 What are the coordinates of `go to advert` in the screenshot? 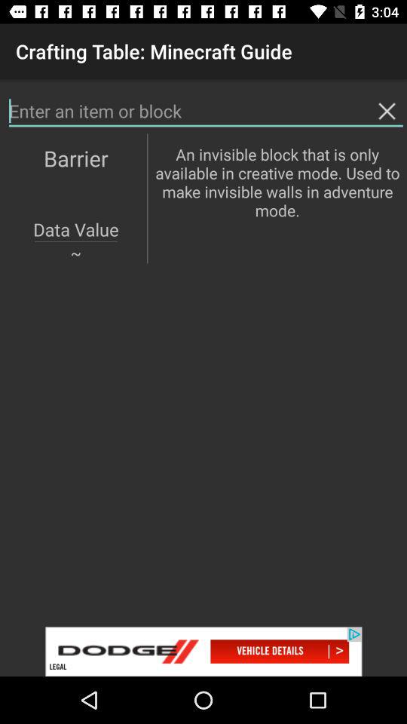 It's located at (203, 652).